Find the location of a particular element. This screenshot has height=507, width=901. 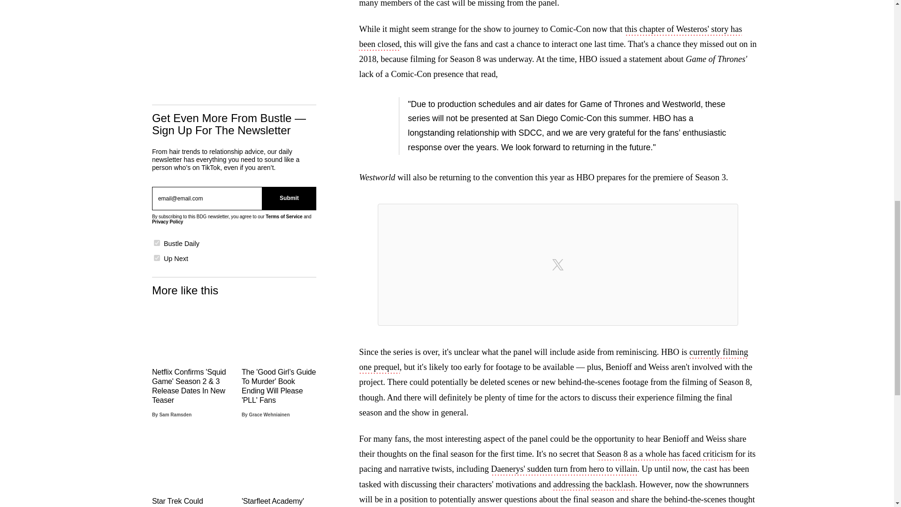

this chapter of Westeros' story has been closed is located at coordinates (550, 38).